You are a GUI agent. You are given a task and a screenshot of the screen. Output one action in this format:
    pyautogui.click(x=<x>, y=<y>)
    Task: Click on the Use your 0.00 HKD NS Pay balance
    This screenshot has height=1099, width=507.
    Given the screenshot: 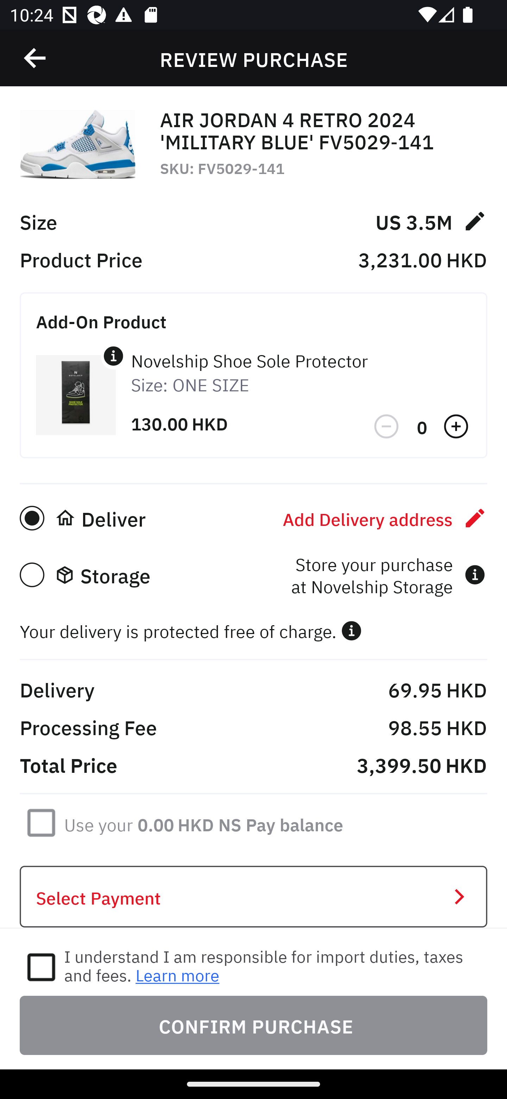 What is the action you would take?
    pyautogui.click(x=204, y=822)
    